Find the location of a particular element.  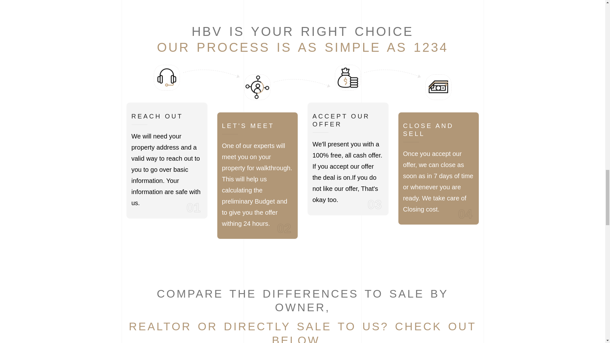

04 is located at coordinates (465, 213).